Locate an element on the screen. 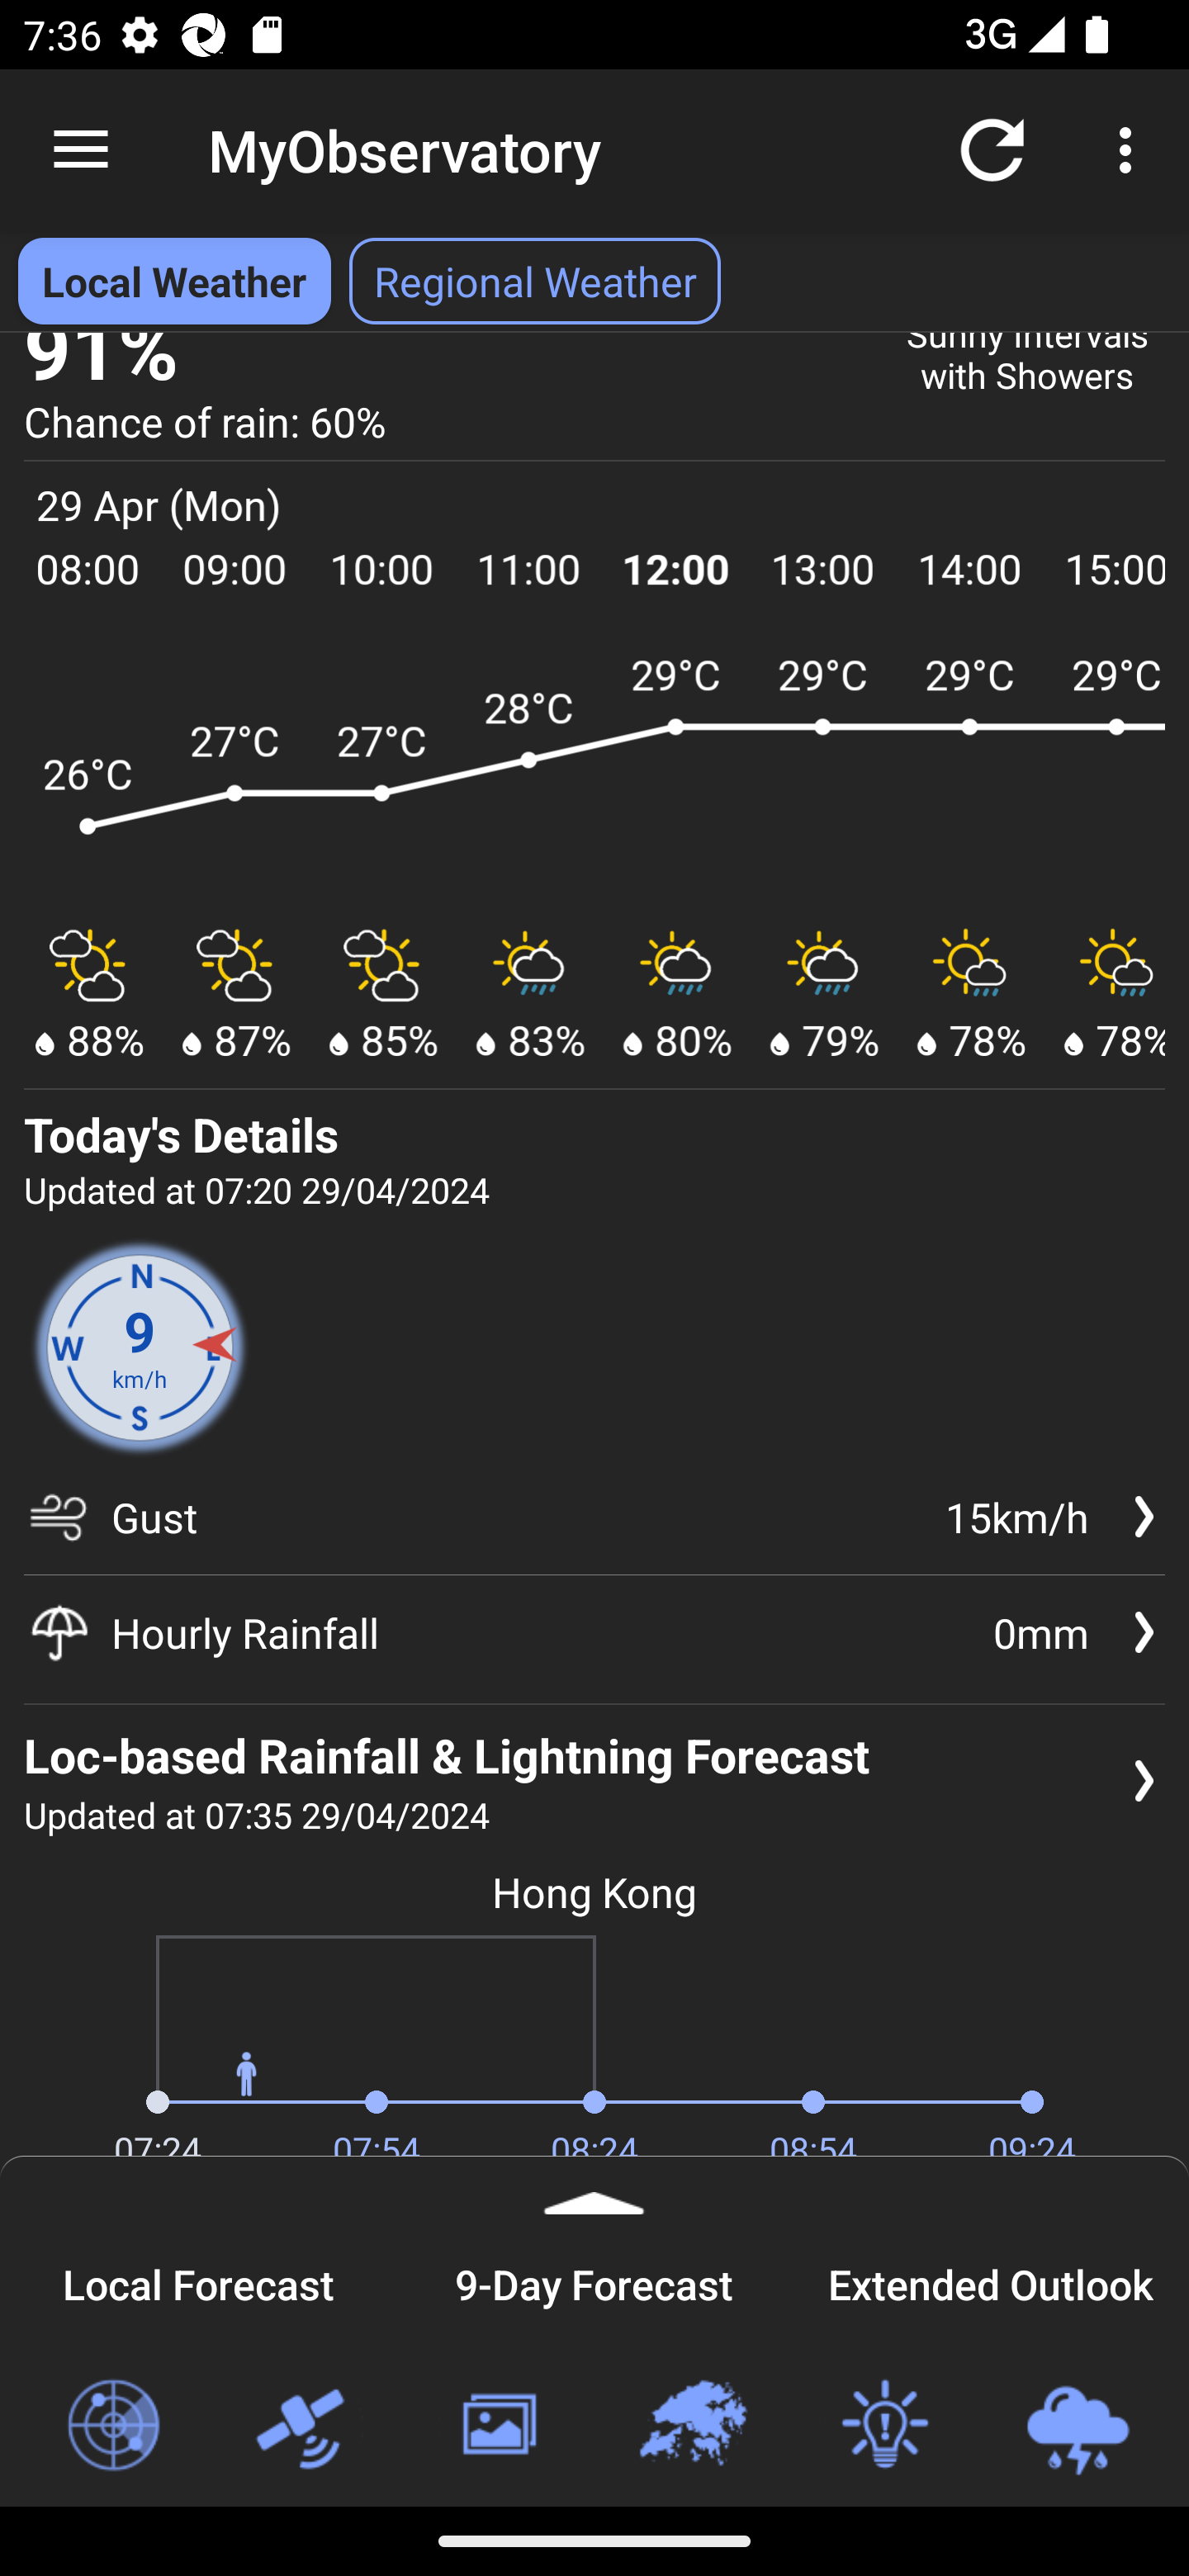 The image size is (1189, 2576). Gust 15km/h Gust 15km/h is located at coordinates (594, 1528).